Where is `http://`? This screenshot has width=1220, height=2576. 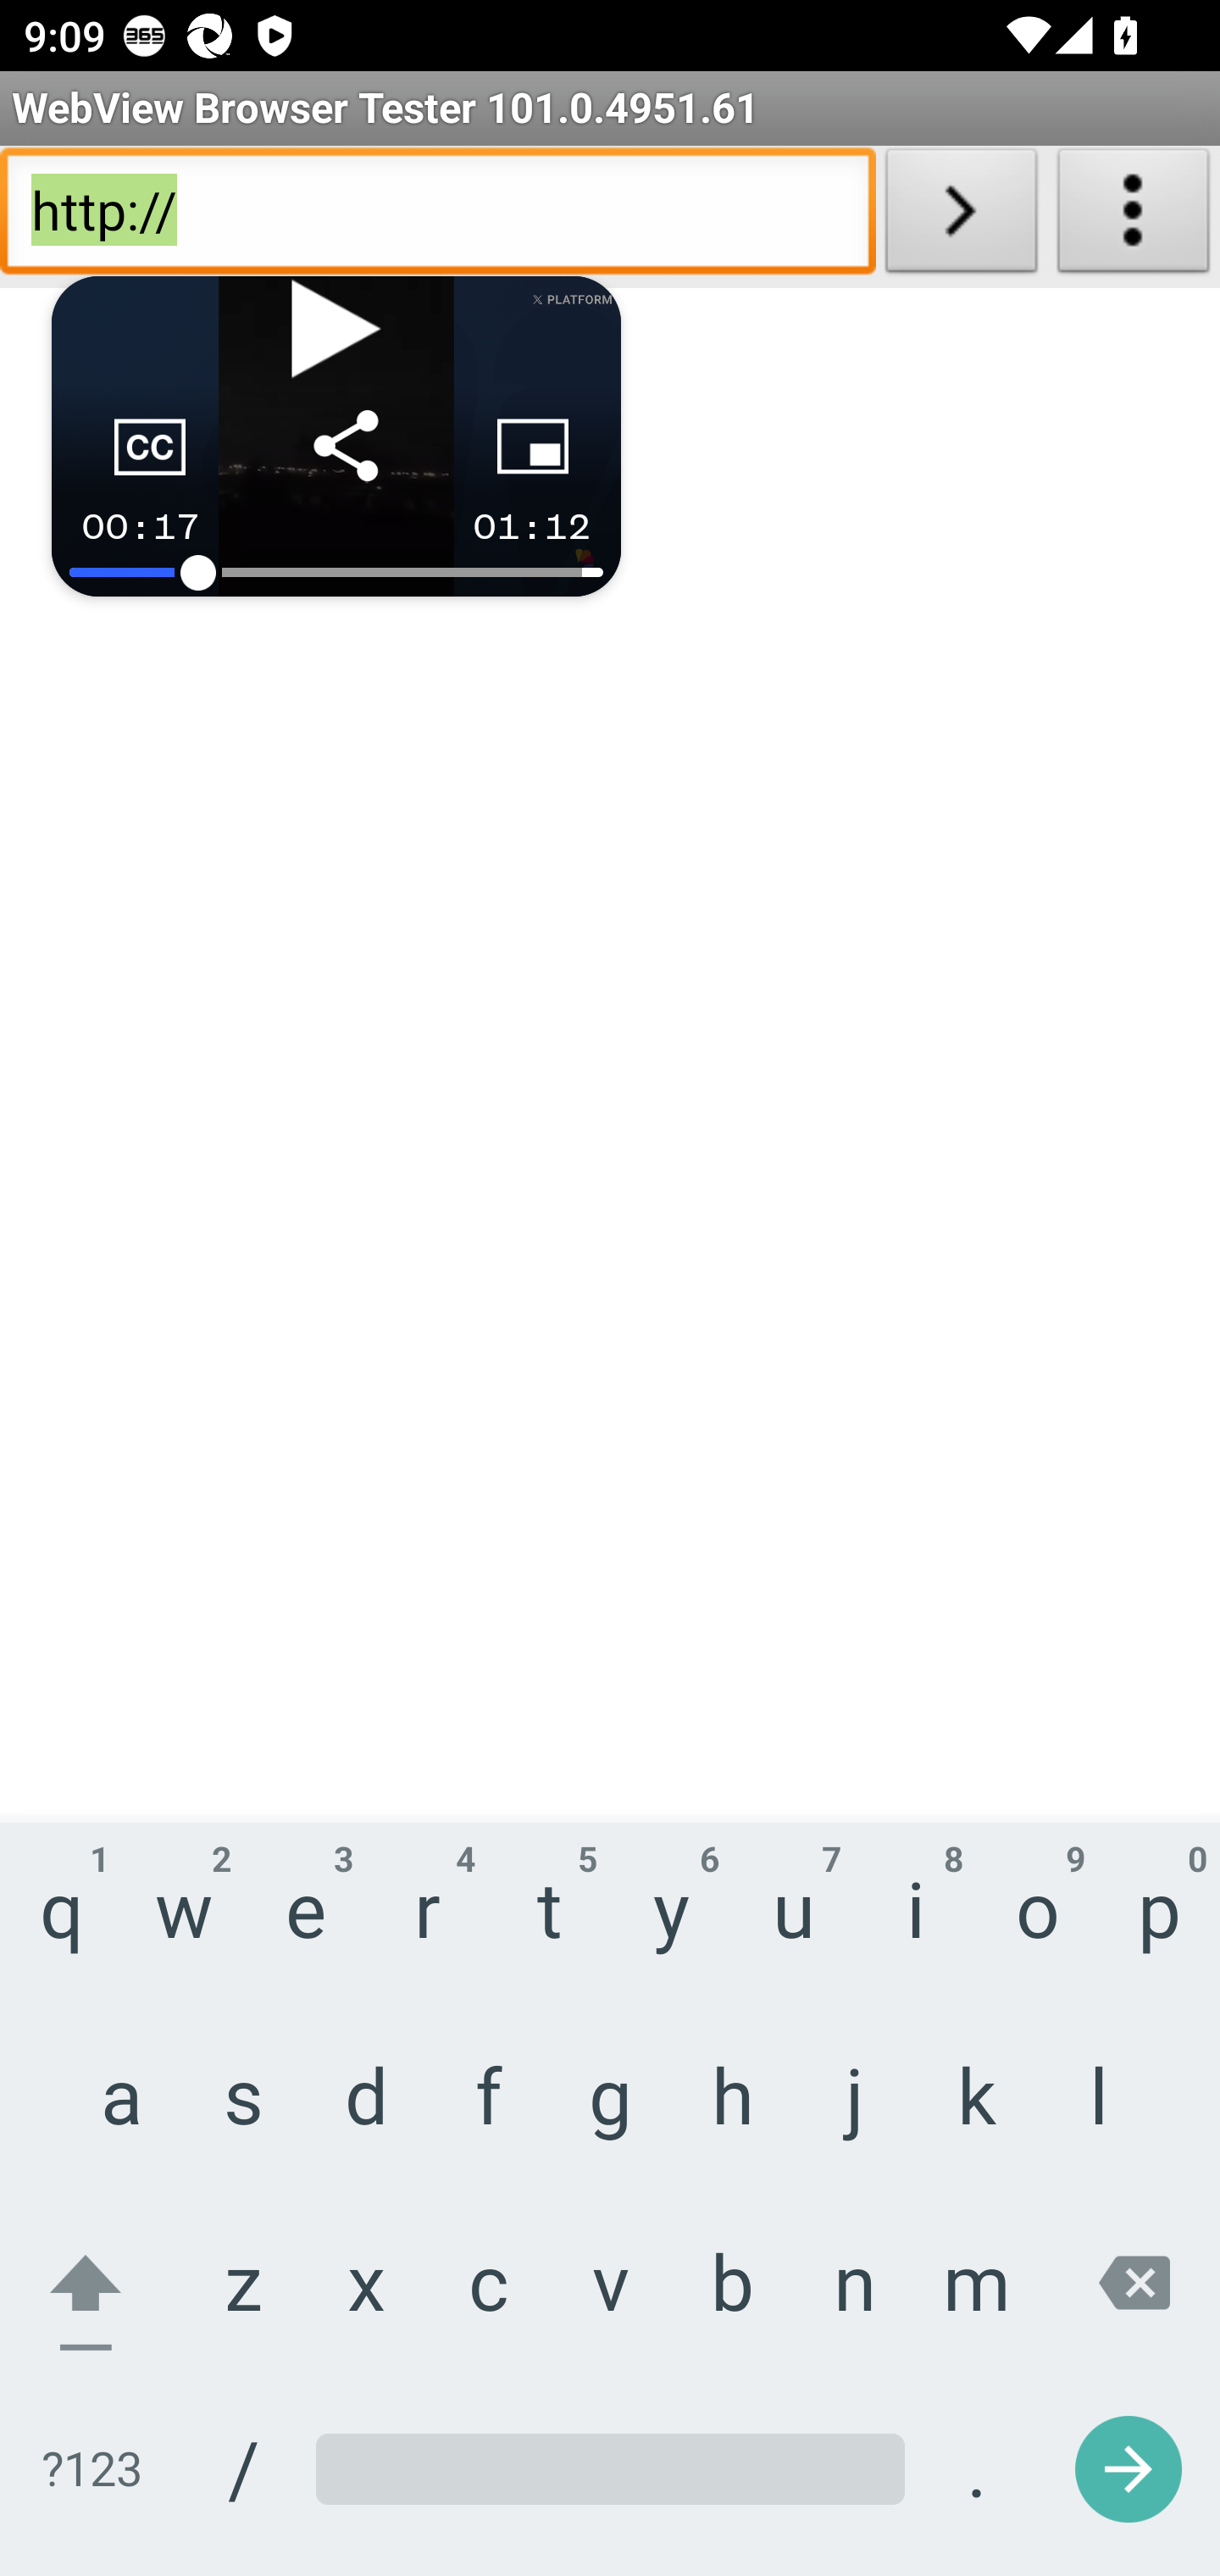
http:// is located at coordinates (437, 217).